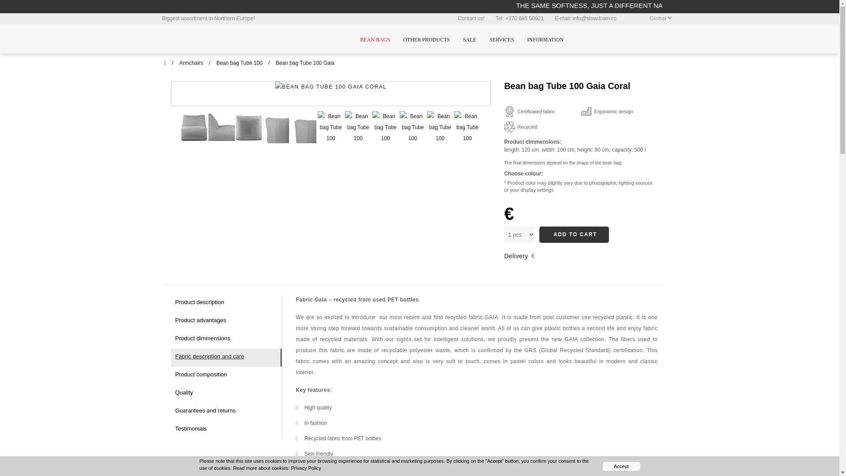  I want to click on BEAN BAGS, so click(375, 40).